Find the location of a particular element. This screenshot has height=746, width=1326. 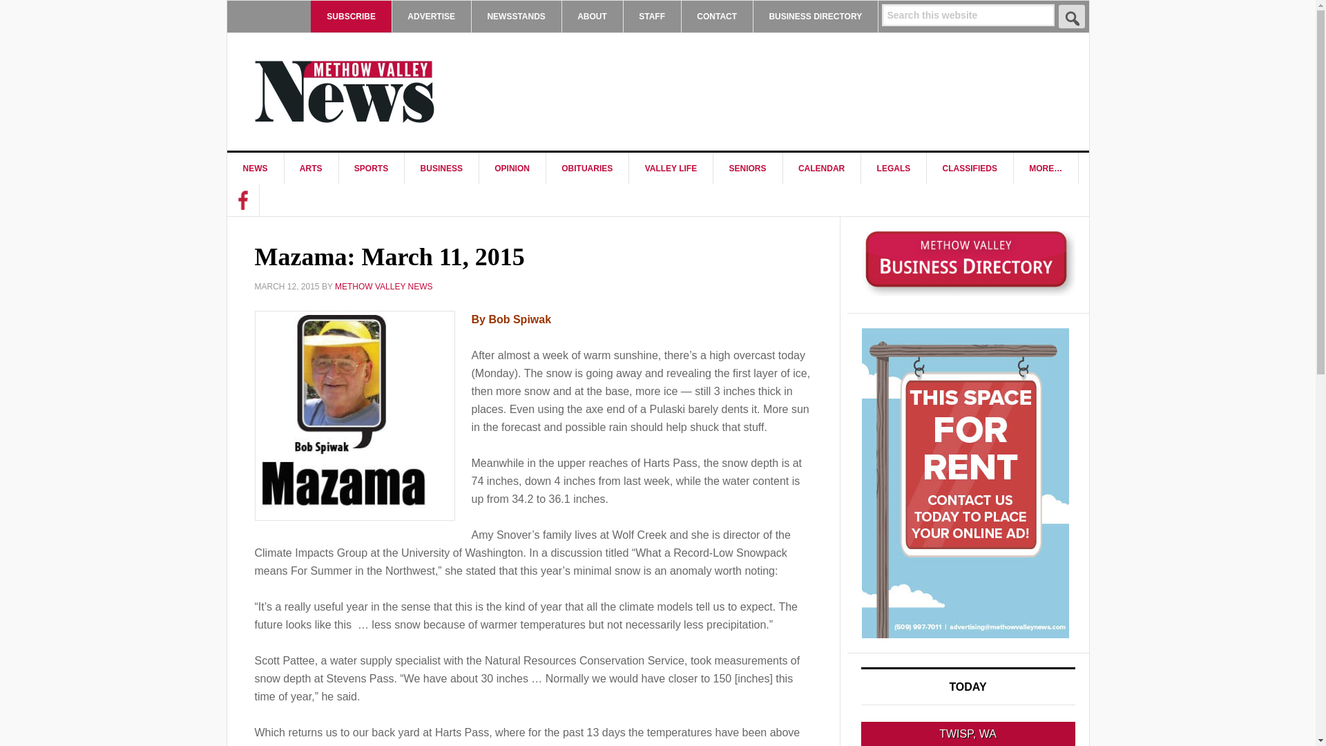

CONTACT is located at coordinates (717, 17).